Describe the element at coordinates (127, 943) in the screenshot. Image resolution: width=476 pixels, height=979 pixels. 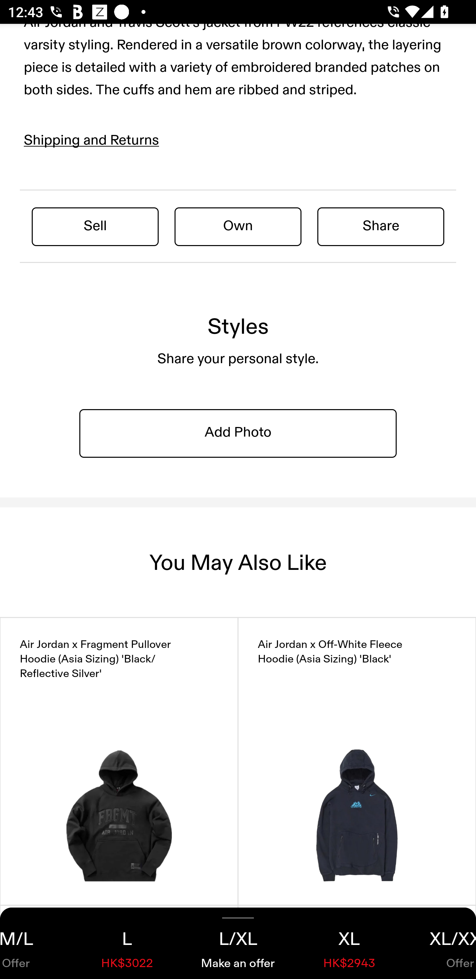
I see `L HK$3022` at that location.